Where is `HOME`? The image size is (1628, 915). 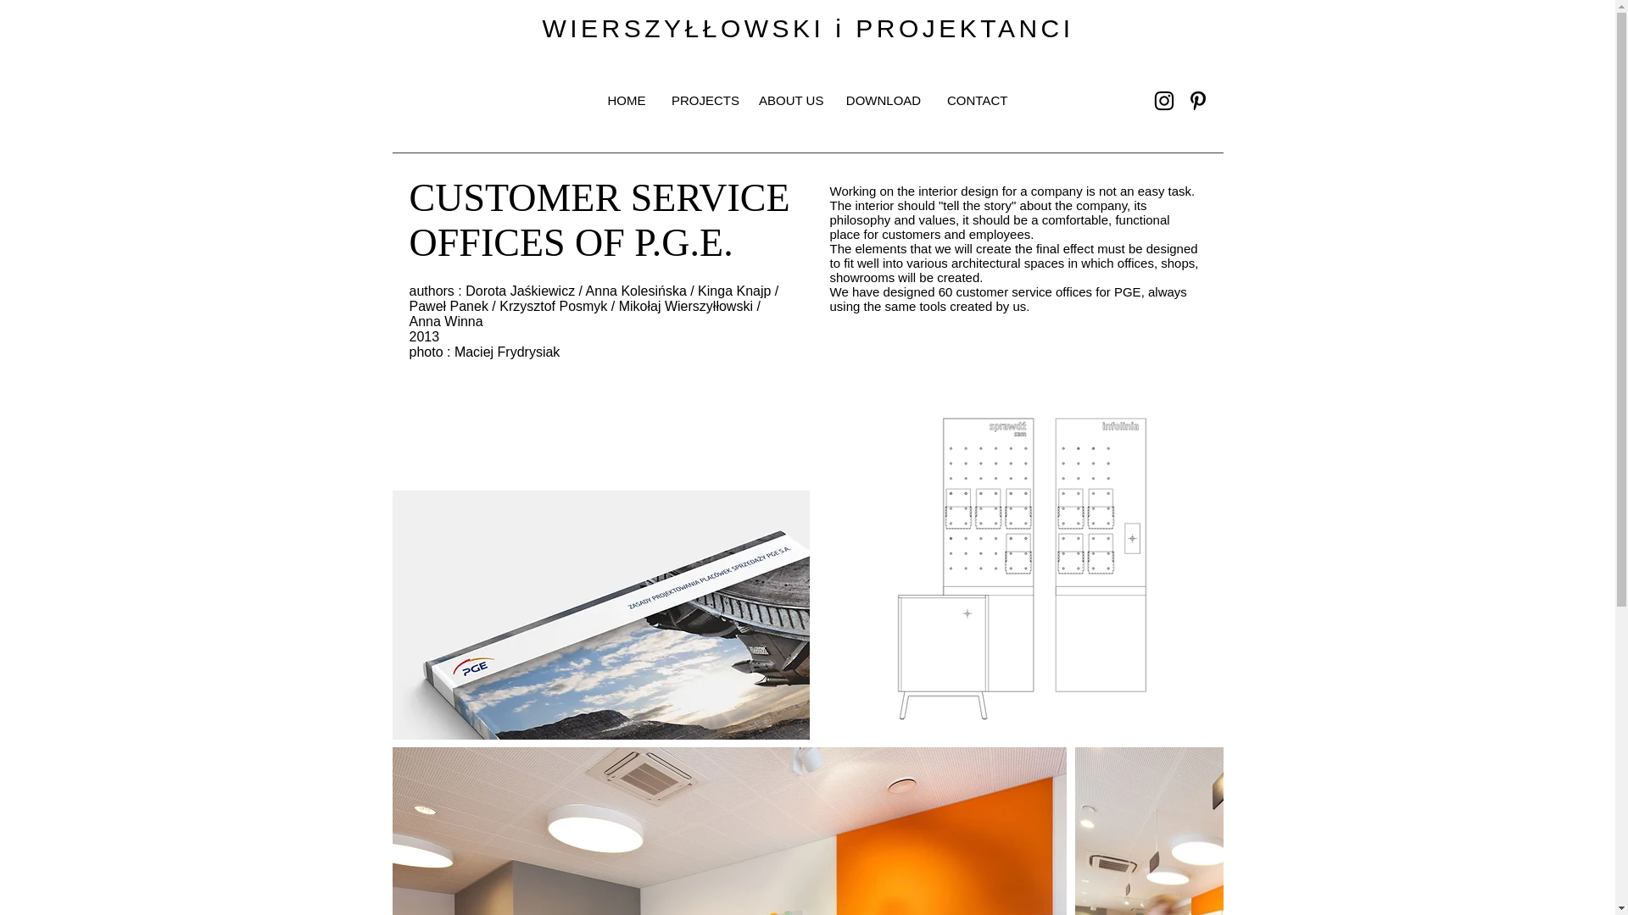
HOME is located at coordinates (626, 100).